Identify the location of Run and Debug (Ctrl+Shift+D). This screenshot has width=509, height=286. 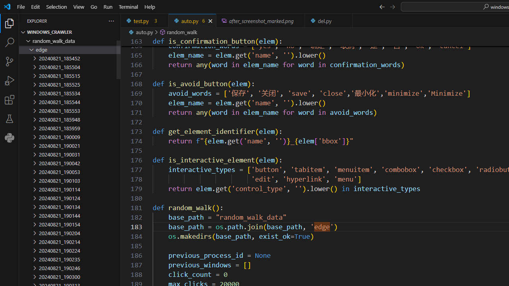
(10, 80).